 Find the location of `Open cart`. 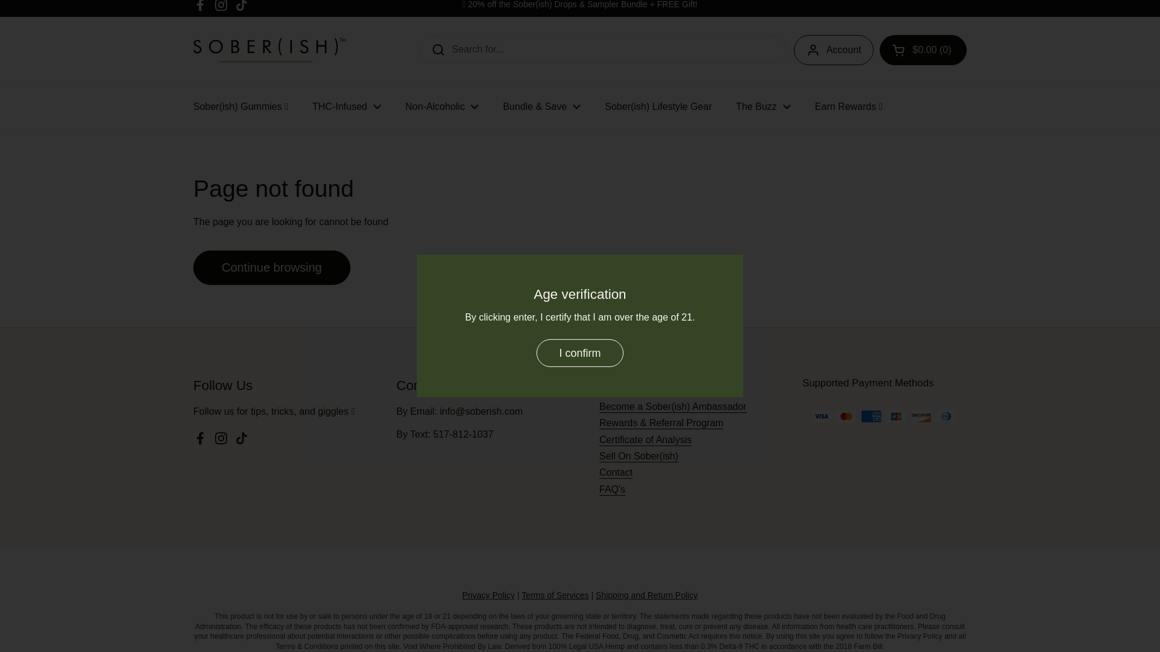

Open cart is located at coordinates (923, 50).